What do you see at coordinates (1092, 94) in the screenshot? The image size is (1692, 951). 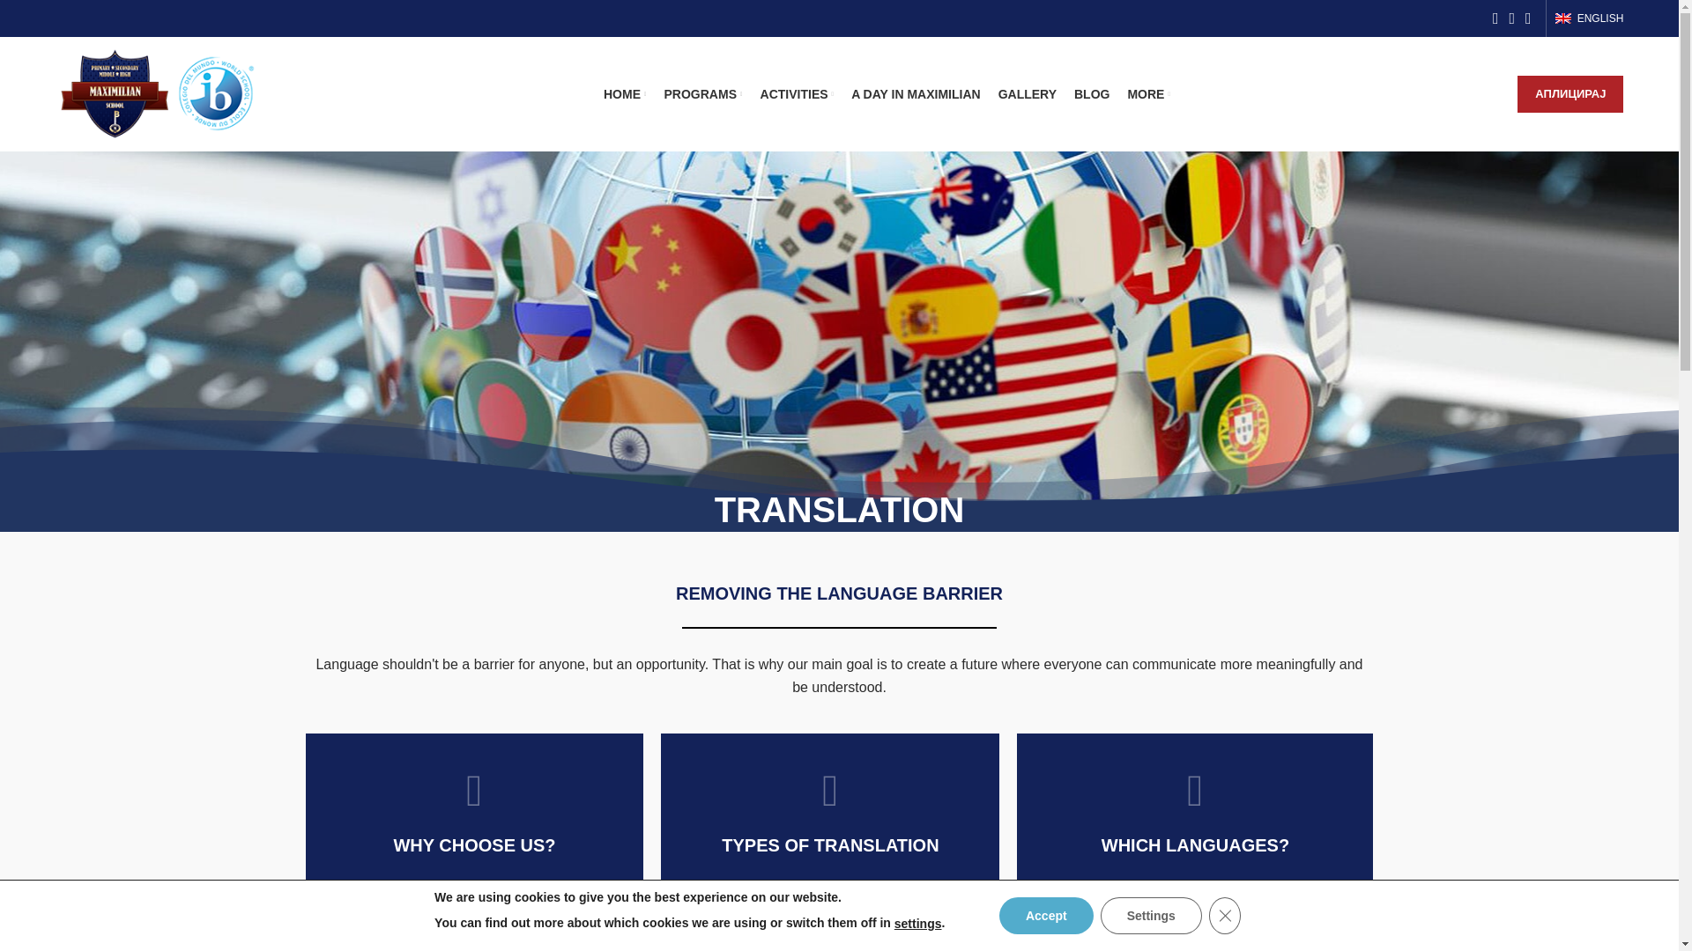 I see `BLOG` at bounding box center [1092, 94].